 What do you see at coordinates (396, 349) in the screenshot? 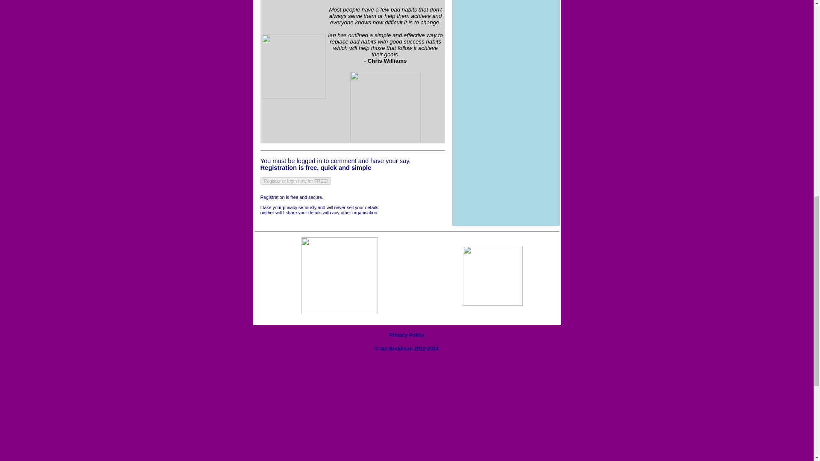
I see `Ian Boddison` at bounding box center [396, 349].